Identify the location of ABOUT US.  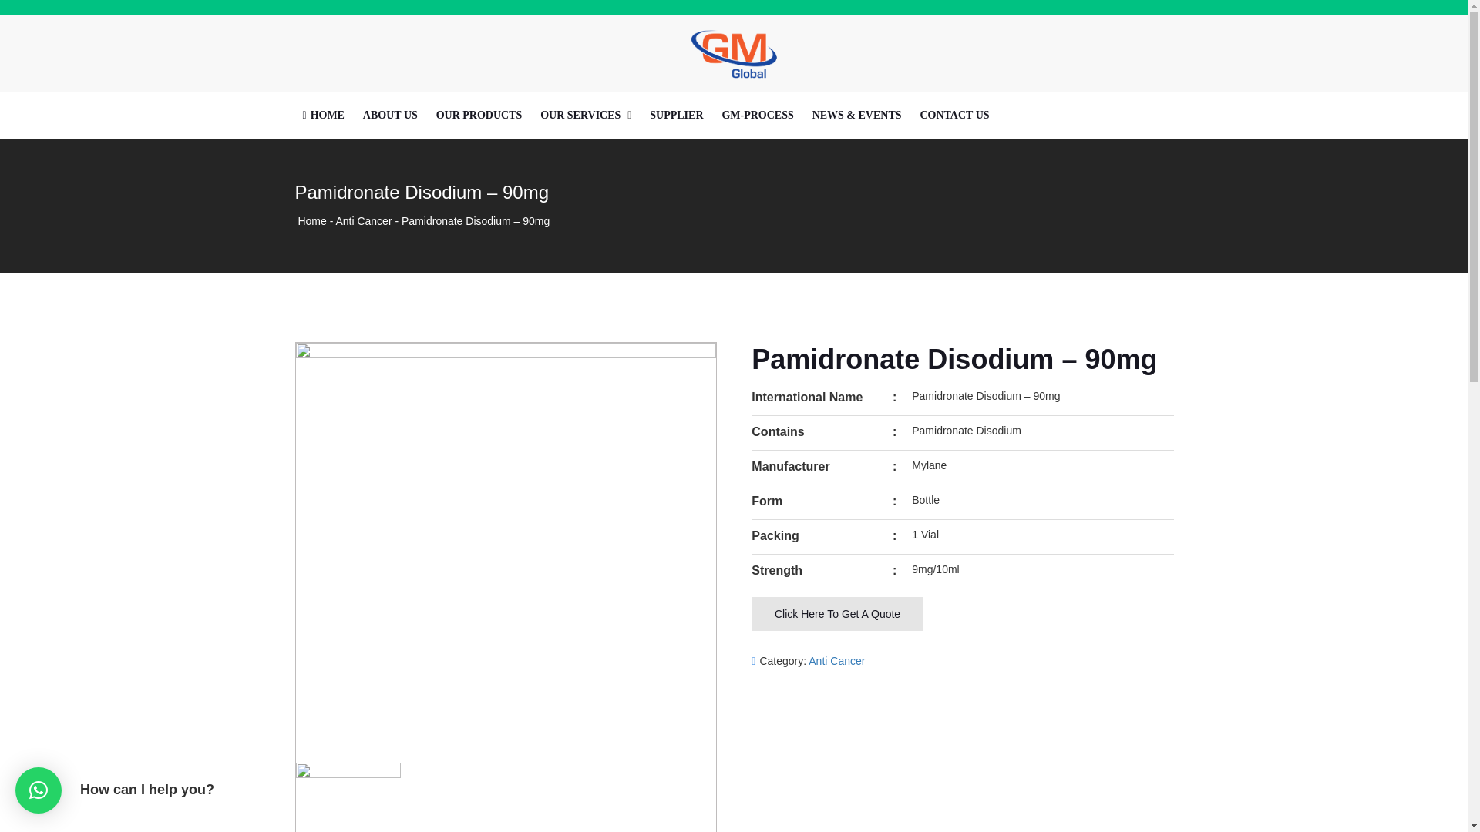
(390, 116).